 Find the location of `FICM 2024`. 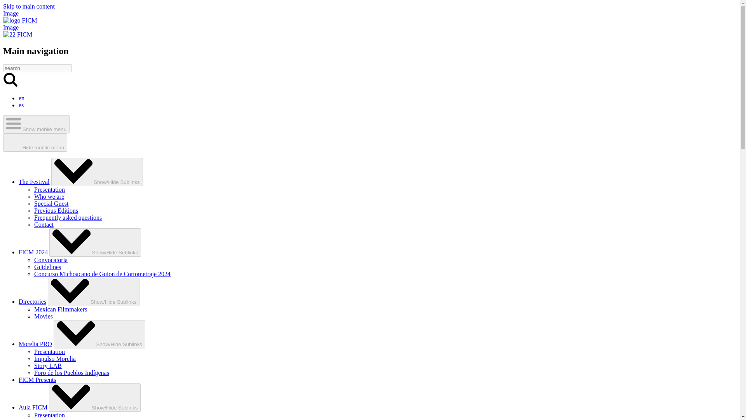

FICM 2024 is located at coordinates (33, 252).